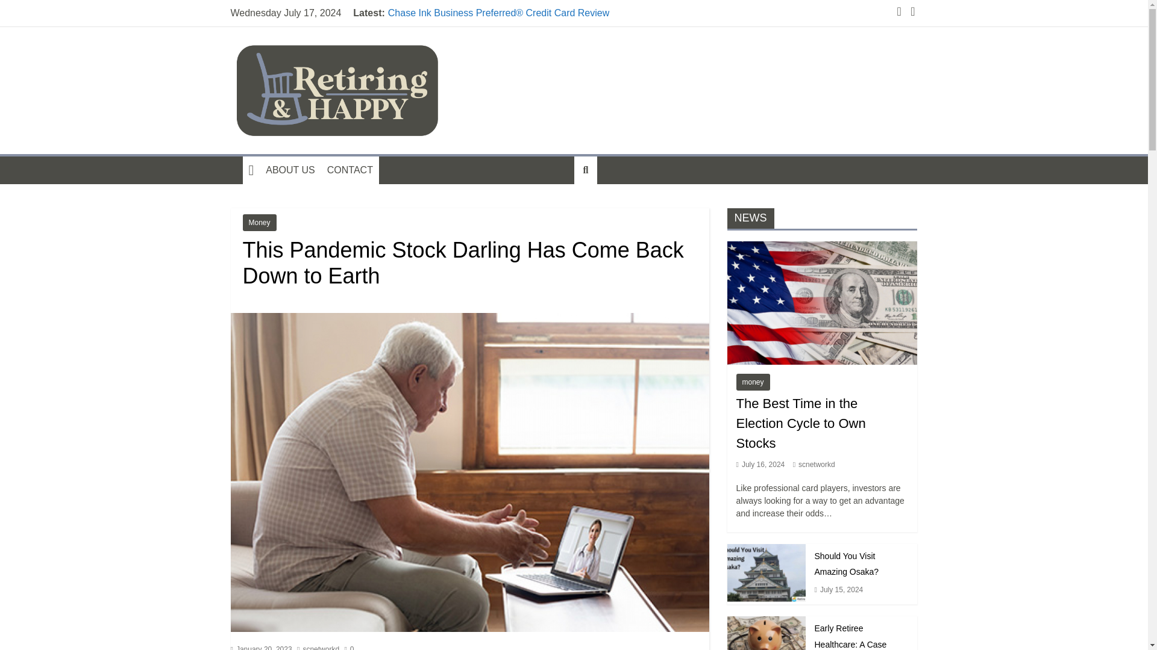 The image size is (1157, 650). I want to click on scnetworkd, so click(321, 648).